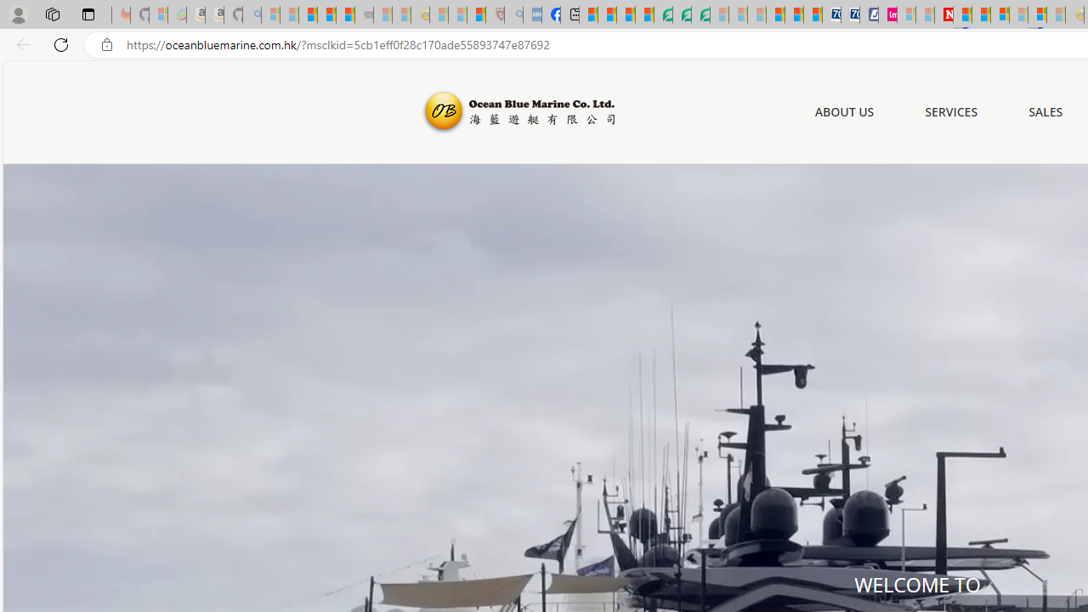 This screenshot has height=612, width=1088. What do you see at coordinates (844, 112) in the screenshot?
I see `ABOUT US` at bounding box center [844, 112].